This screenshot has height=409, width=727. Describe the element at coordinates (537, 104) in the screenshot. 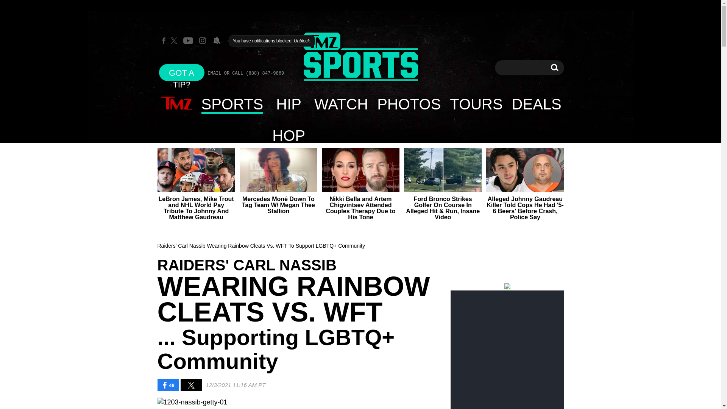

I see `TMZ Sports` at that location.